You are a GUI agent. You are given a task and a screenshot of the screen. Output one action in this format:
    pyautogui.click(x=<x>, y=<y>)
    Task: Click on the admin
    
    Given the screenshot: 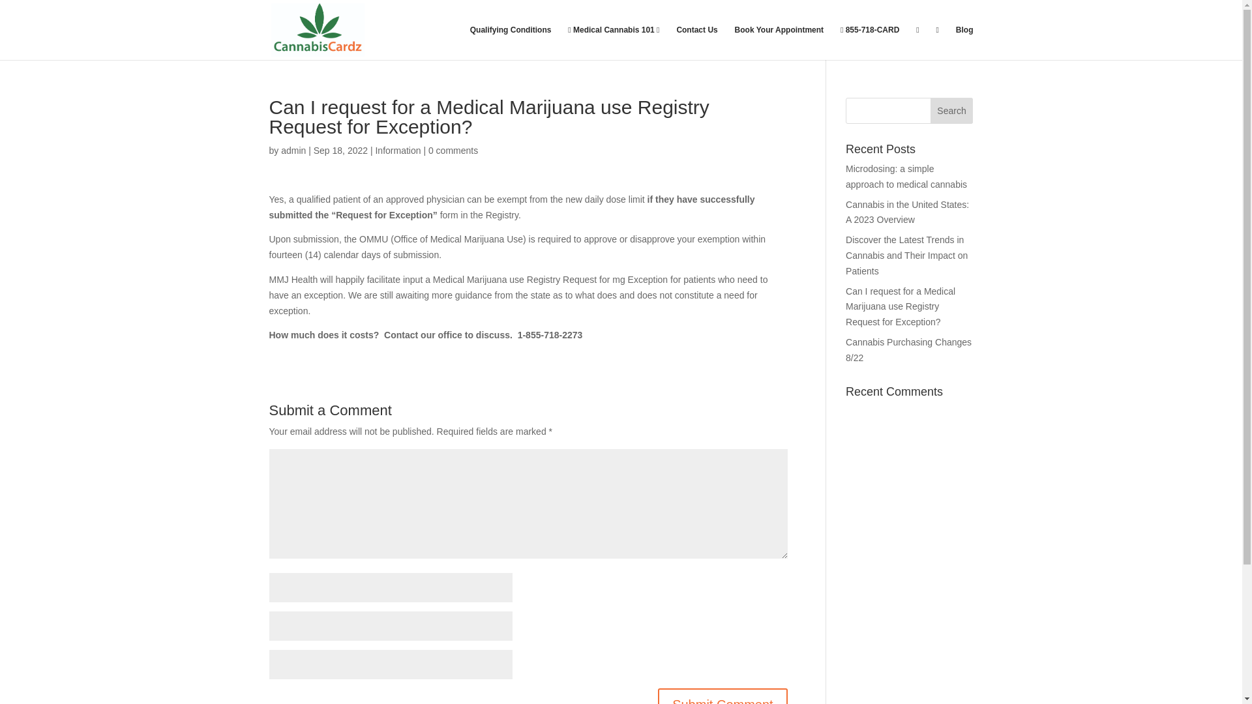 What is the action you would take?
    pyautogui.click(x=293, y=150)
    